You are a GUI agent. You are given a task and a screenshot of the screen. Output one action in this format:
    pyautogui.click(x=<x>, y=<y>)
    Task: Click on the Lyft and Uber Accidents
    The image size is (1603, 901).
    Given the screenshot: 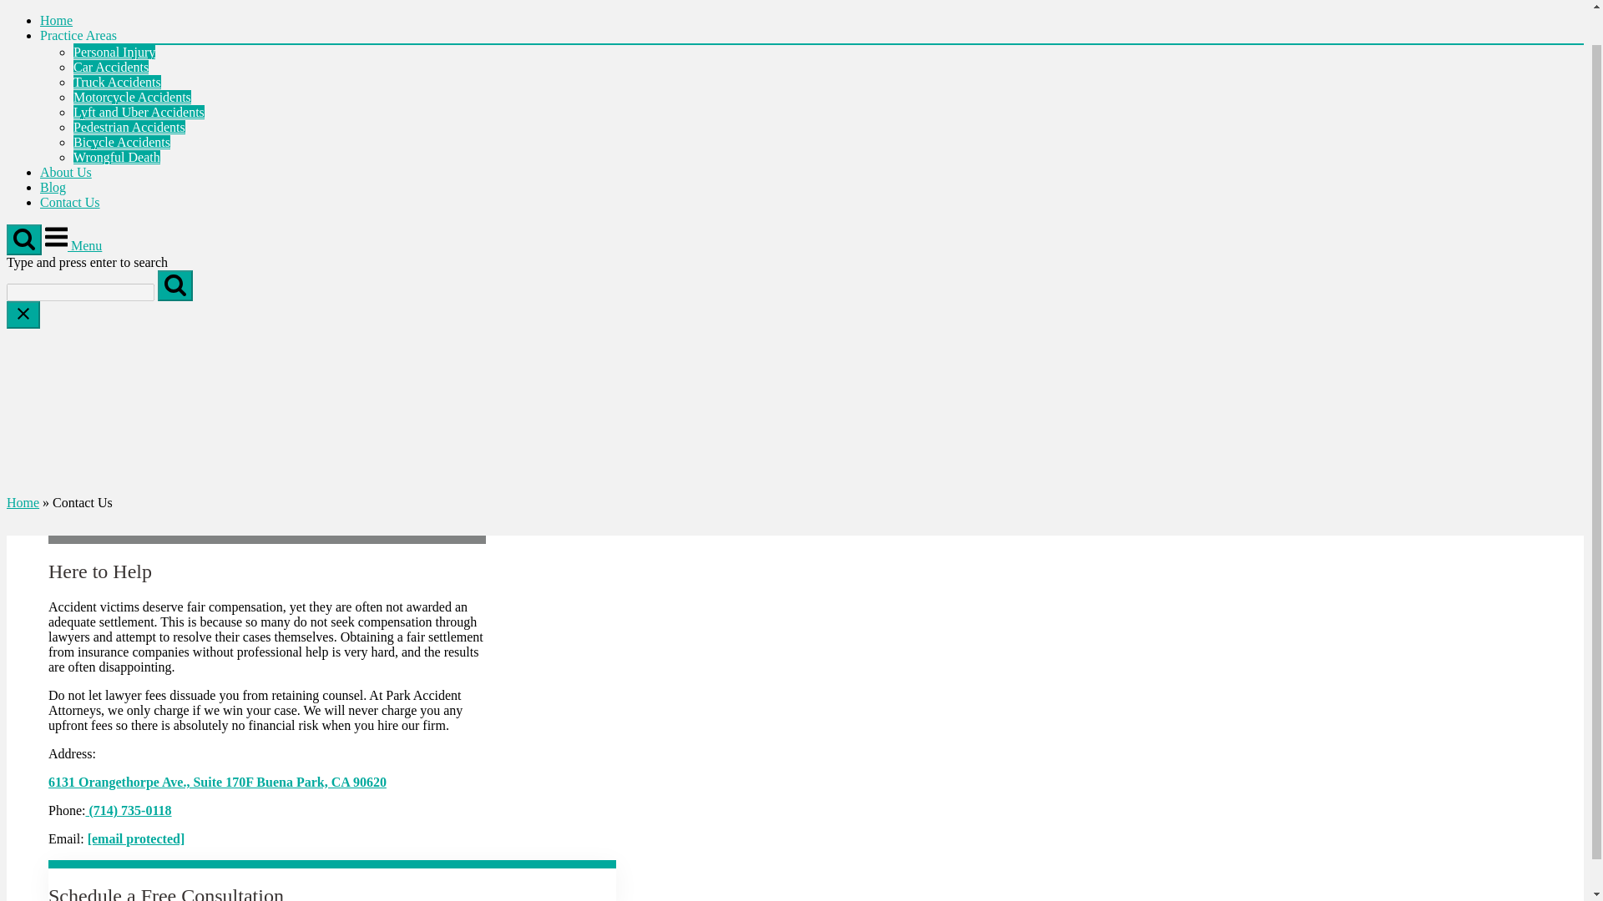 What is the action you would take?
    pyautogui.click(x=139, y=112)
    